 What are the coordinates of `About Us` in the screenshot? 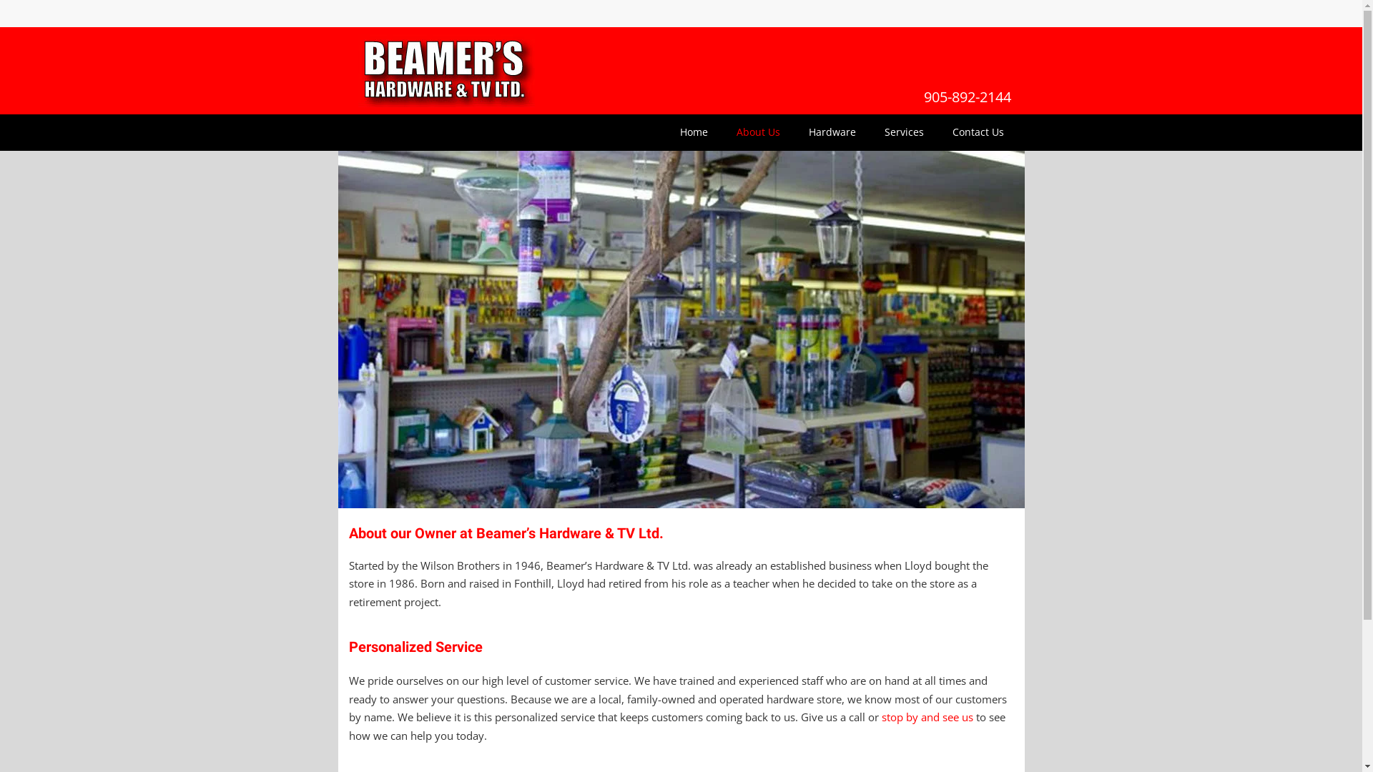 It's located at (758, 132).